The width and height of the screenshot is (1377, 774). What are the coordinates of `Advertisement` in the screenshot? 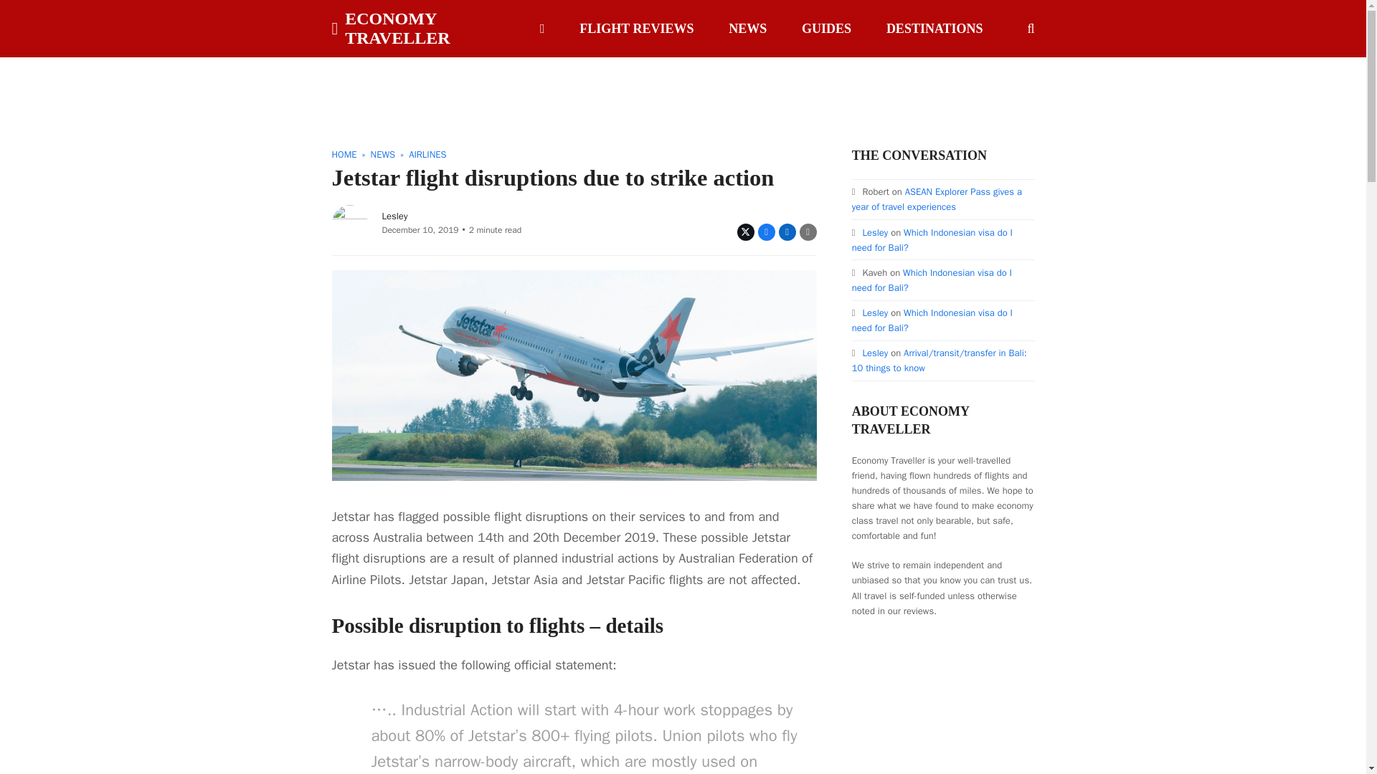 It's located at (682, 89).